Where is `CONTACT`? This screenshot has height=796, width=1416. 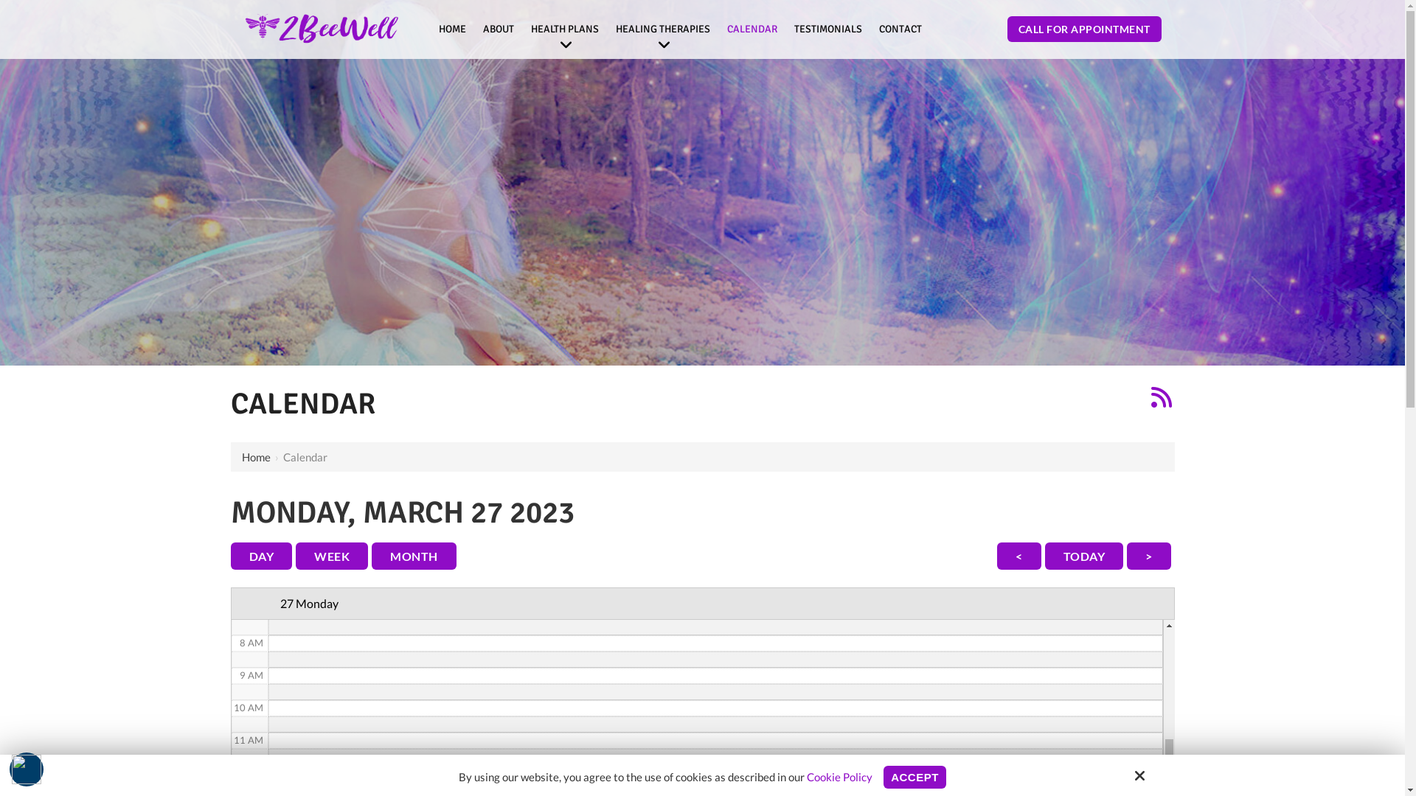 CONTACT is located at coordinates (900, 29).